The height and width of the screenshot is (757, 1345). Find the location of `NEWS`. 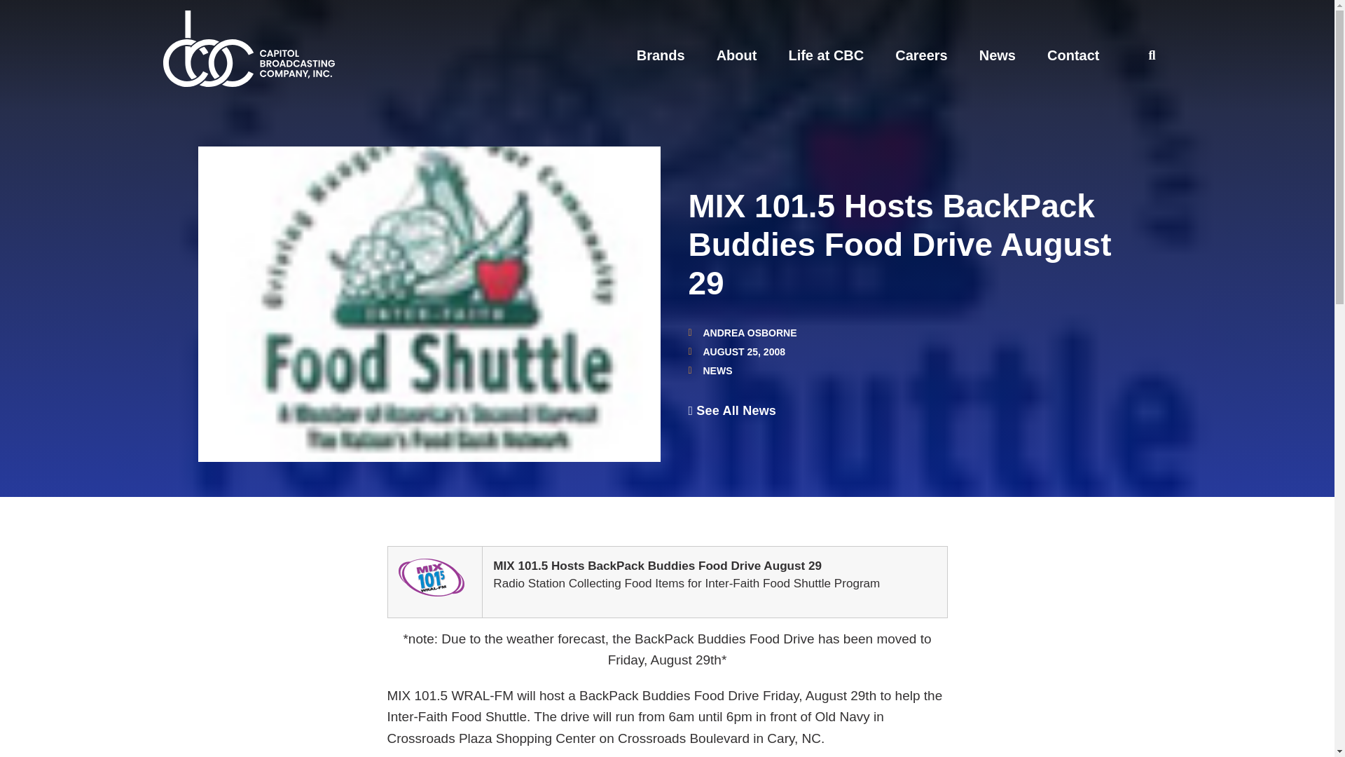

NEWS is located at coordinates (718, 370).